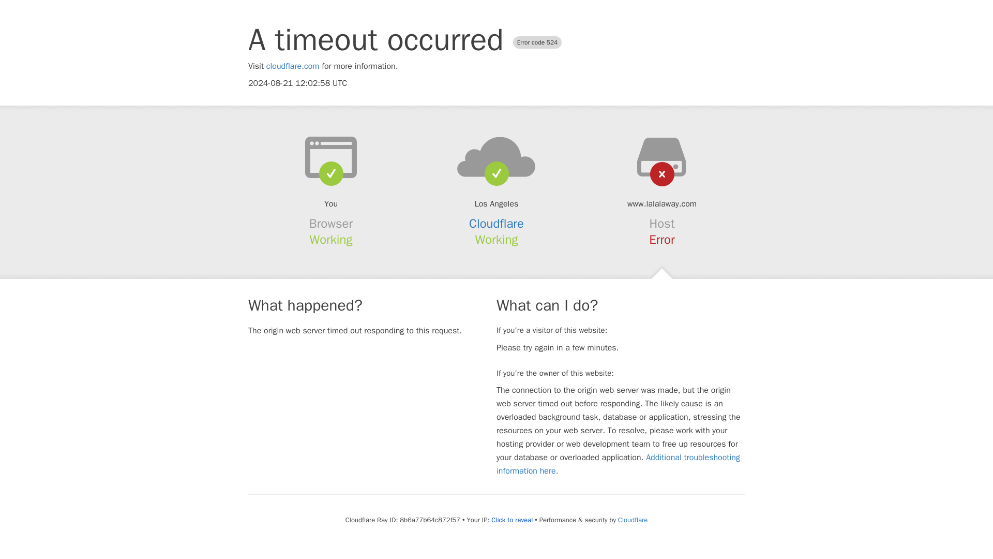  What do you see at coordinates (496, 224) in the screenshot?
I see `Cloudflare` at bounding box center [496, 224].